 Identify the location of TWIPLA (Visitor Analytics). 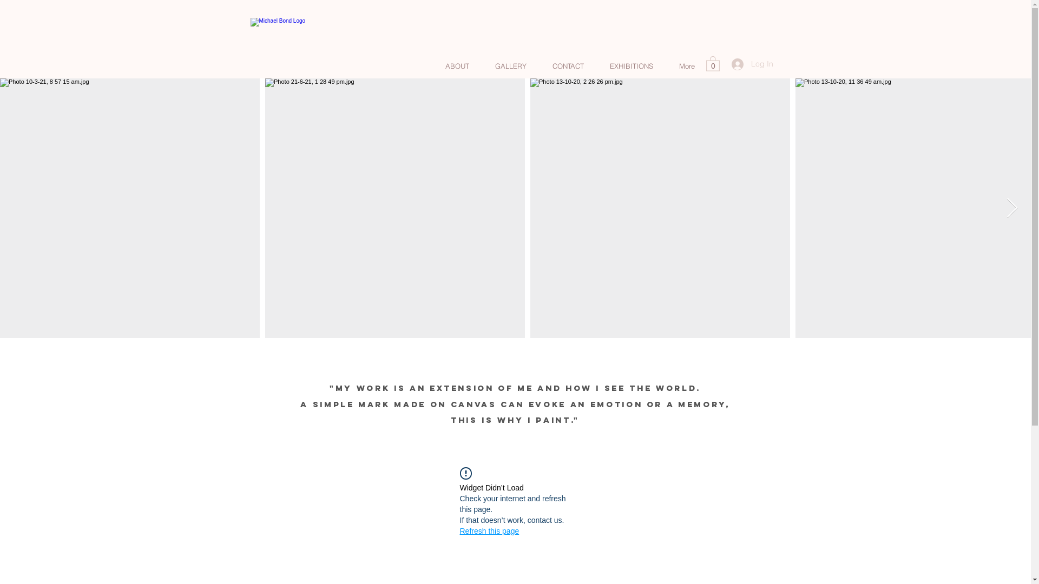
(519, 229).